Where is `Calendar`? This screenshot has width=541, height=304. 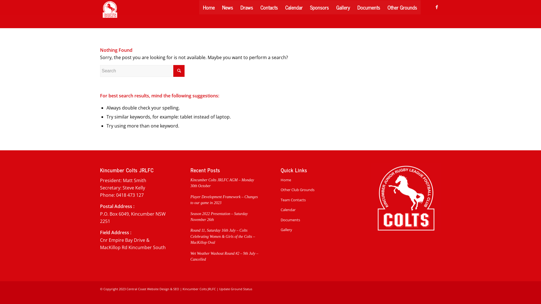 Calendar is located at coordinates (316, 210).